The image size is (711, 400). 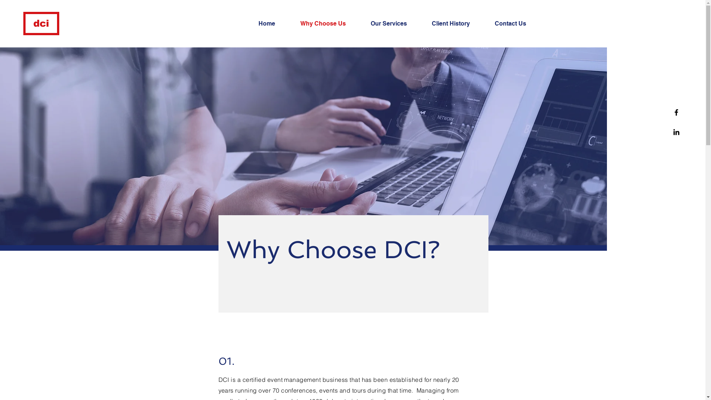 I want to click on Our Services, so click(x=395, y=24).